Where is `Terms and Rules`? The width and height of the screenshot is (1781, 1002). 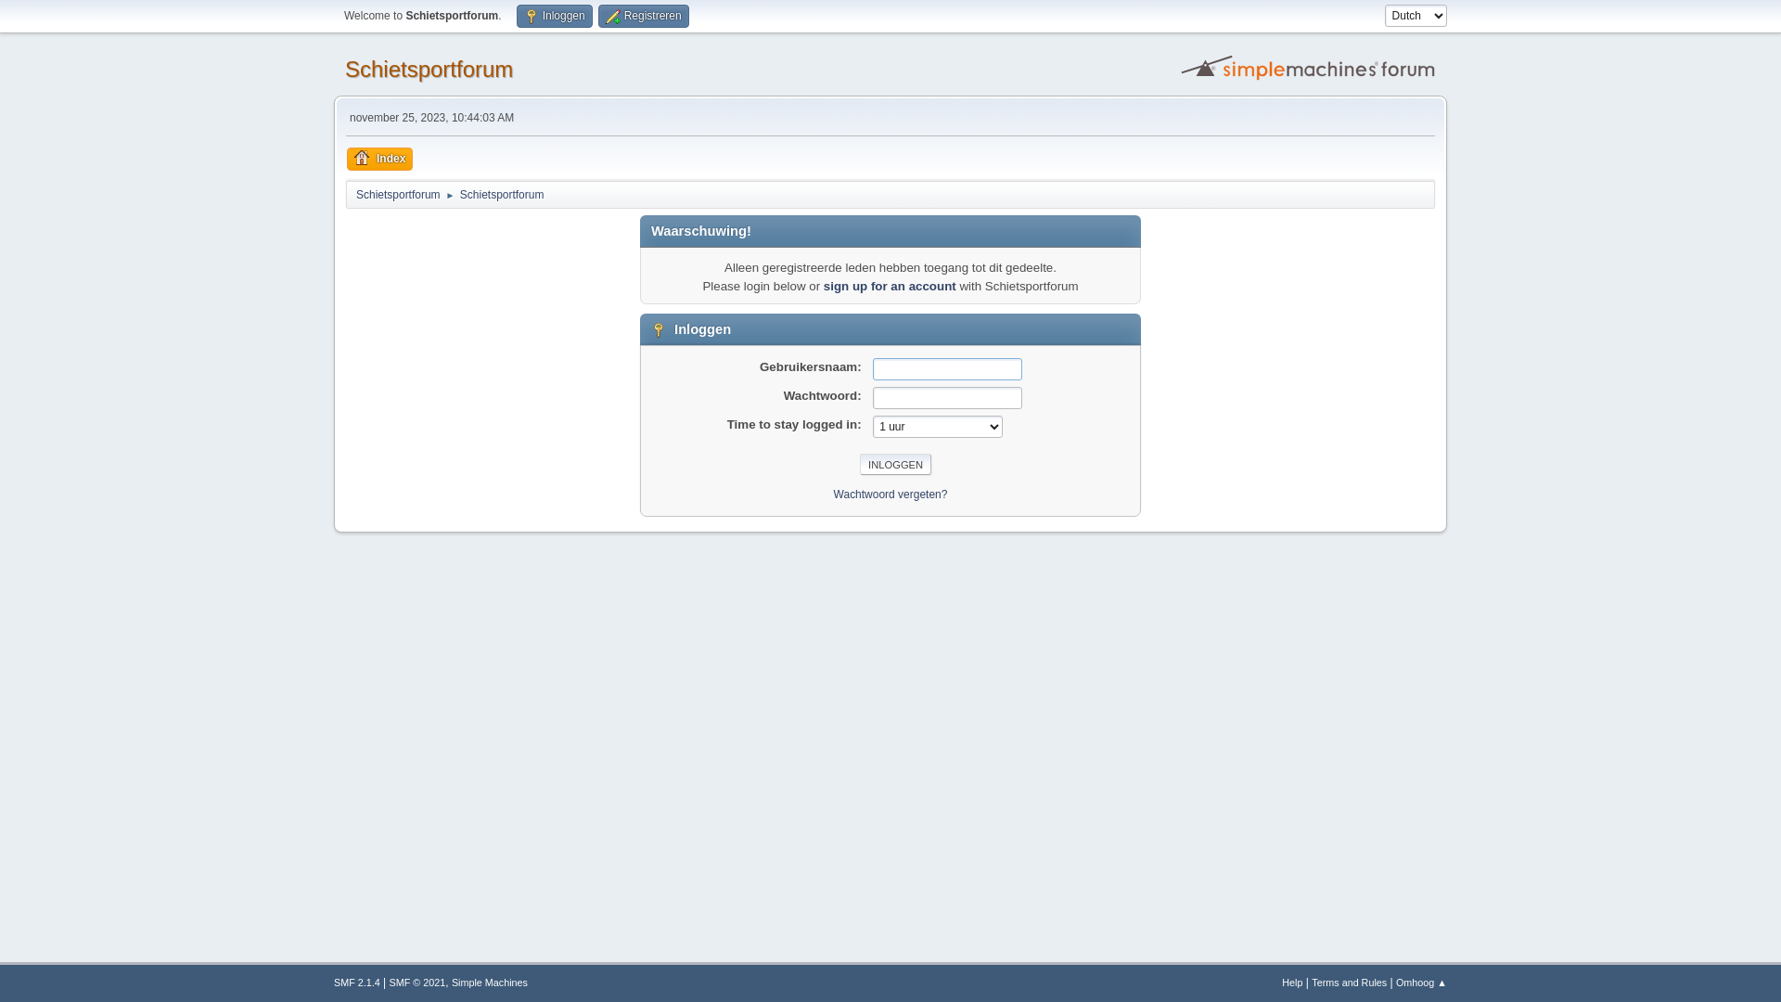 Terms and Rules is located at coordinates (1349, 983).